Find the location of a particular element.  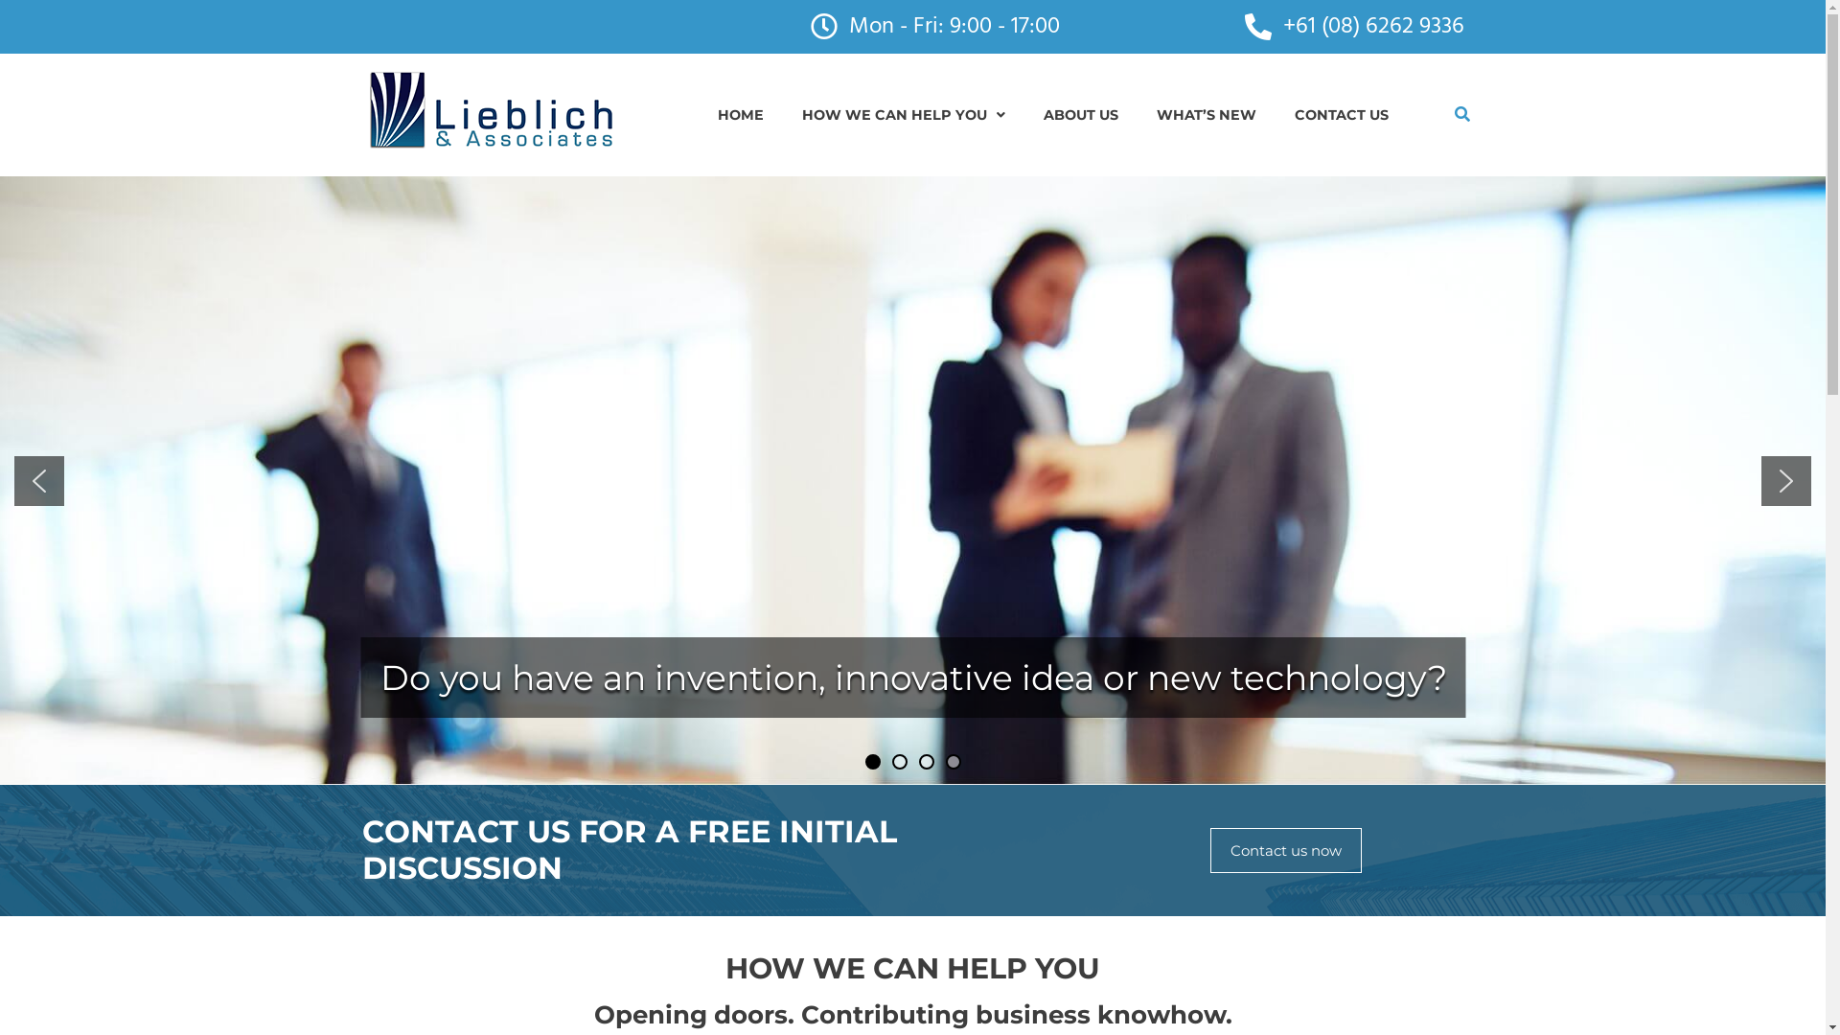

+61 (08) 6262 9336 is located at coordinates (1353, 27).